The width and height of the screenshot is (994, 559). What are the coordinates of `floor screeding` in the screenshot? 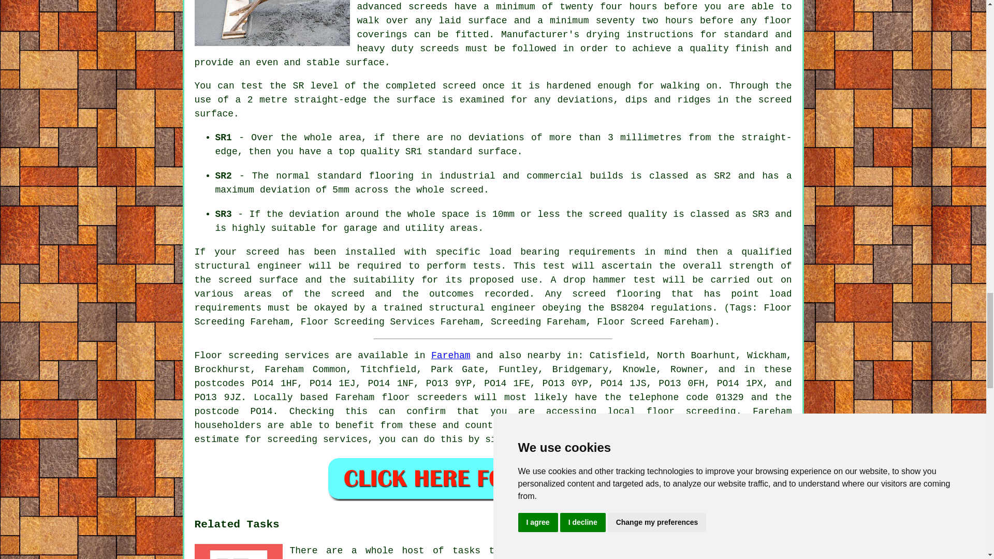 It's located at (692, 411).